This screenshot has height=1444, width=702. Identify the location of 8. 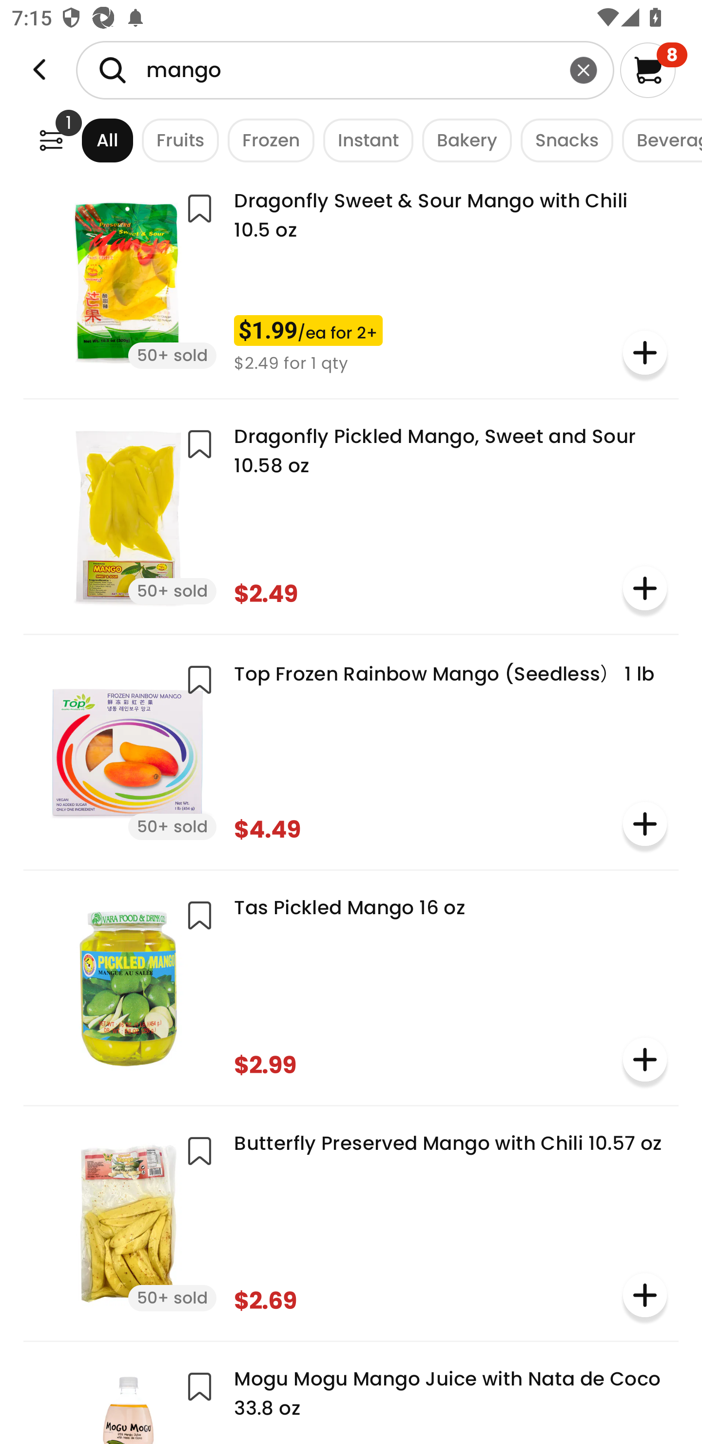
(653, 70).